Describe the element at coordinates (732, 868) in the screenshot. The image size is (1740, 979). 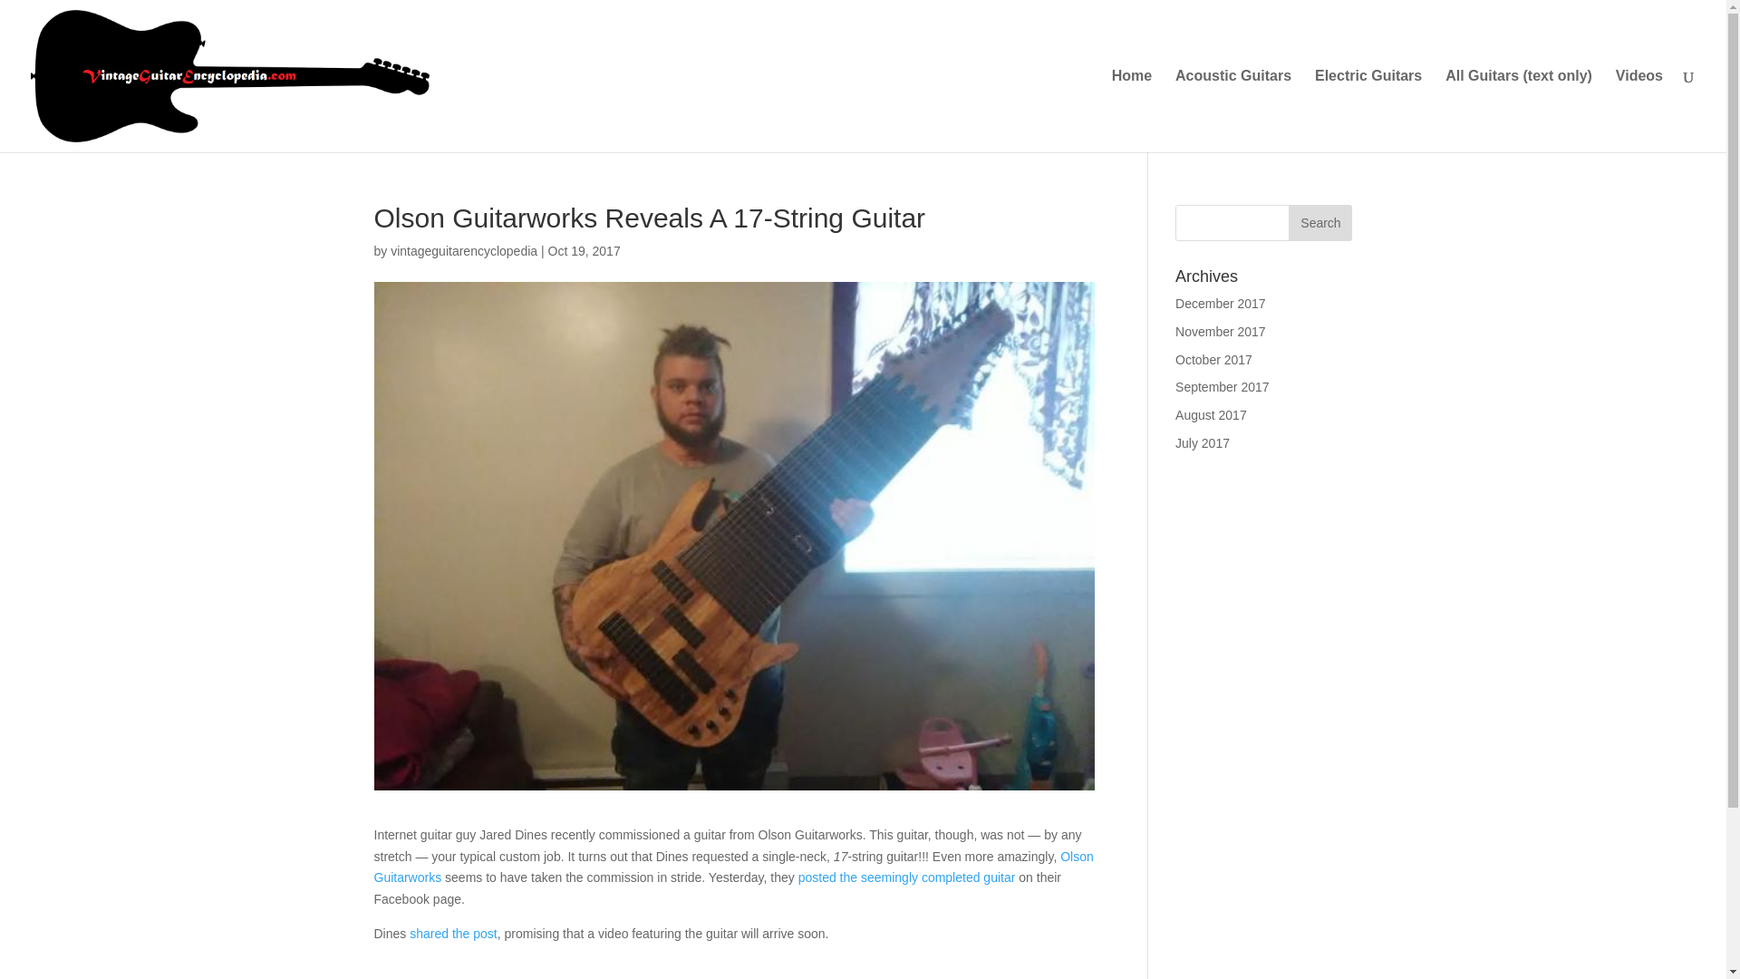
I see `Olson Guitarworks` at that location.